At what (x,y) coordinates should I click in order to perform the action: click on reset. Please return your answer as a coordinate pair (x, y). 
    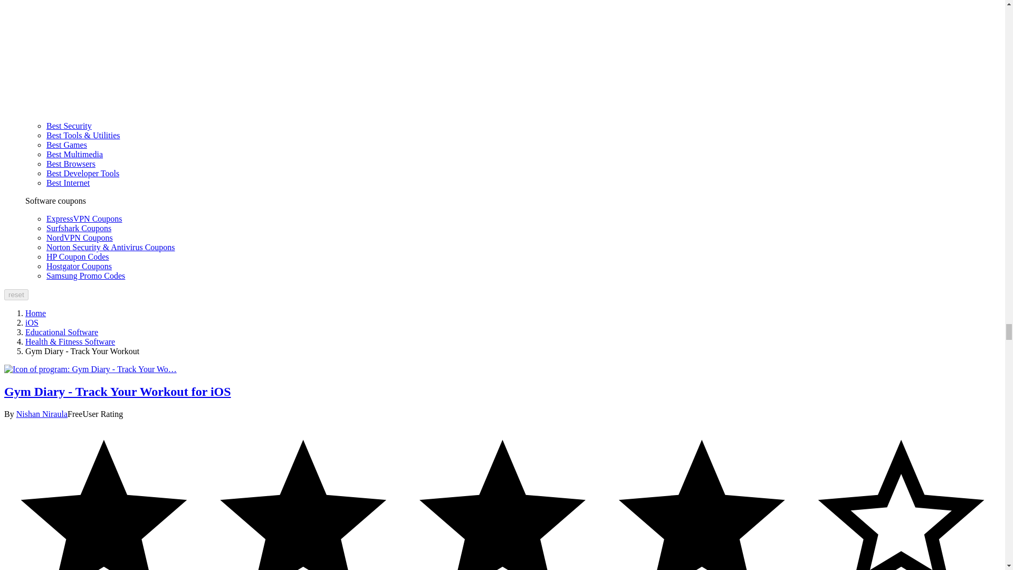
    Looking at the image, I should click on (16, 294).